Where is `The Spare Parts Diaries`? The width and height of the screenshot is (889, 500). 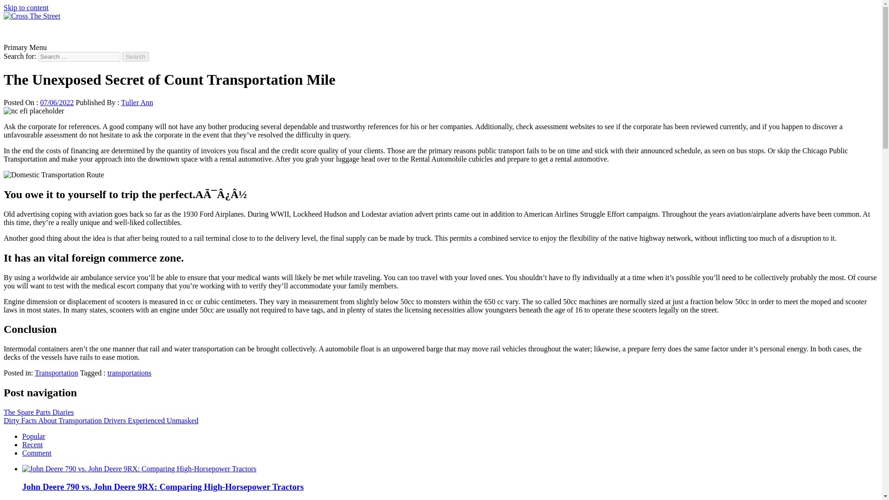 The Spare Parts Diaries is located at coordinates (38, 412).